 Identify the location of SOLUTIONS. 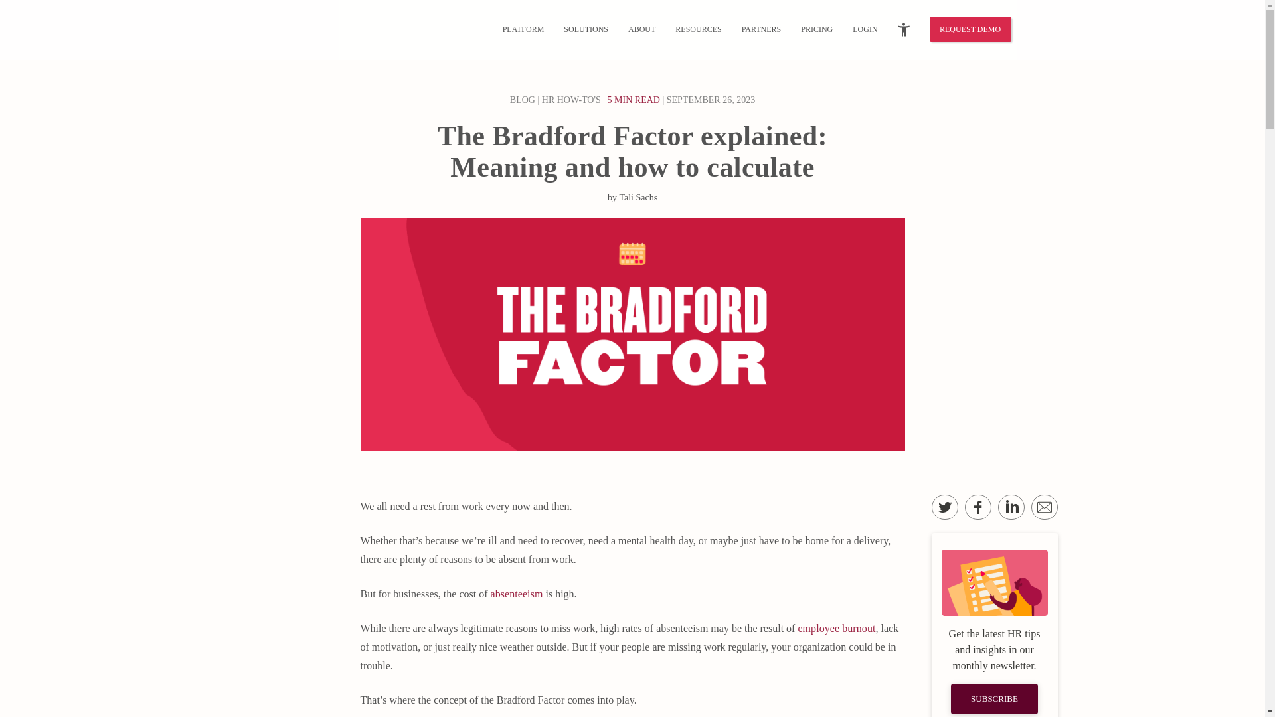
(586, 29).